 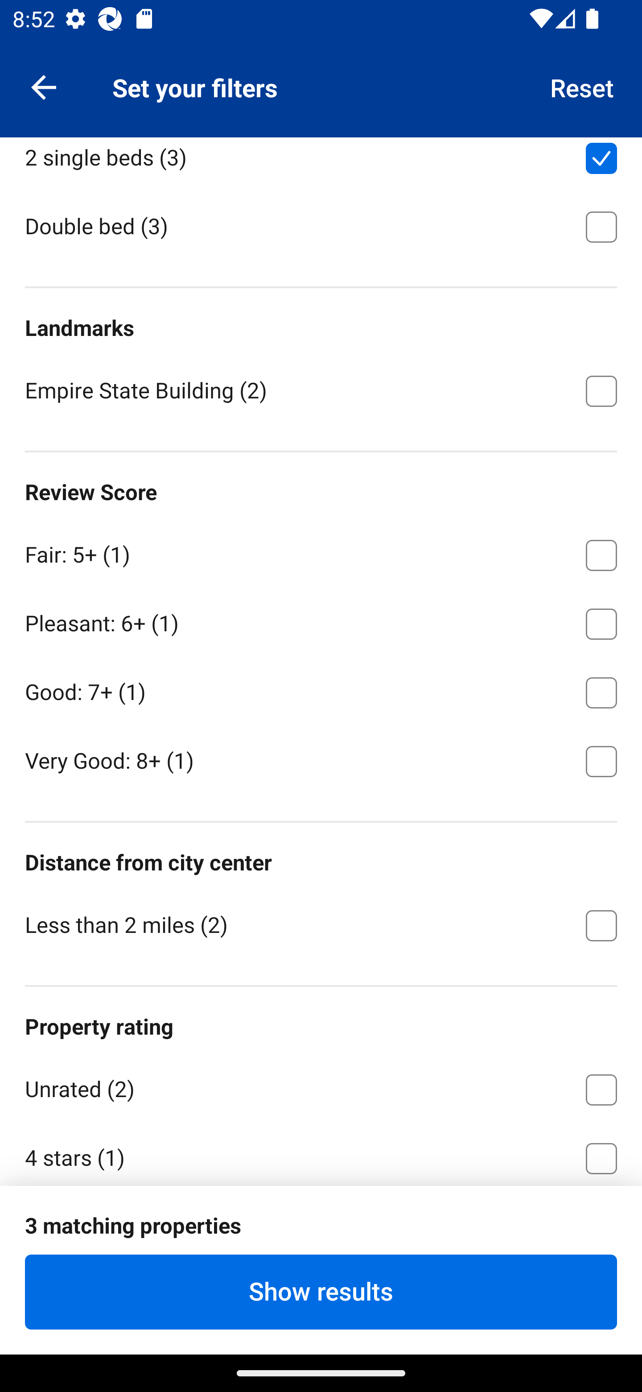 What do you see at coordinates (321, 163) in the screenshot?
I see `2 single beds ⁦(3)` at bounding box center [321, 163].